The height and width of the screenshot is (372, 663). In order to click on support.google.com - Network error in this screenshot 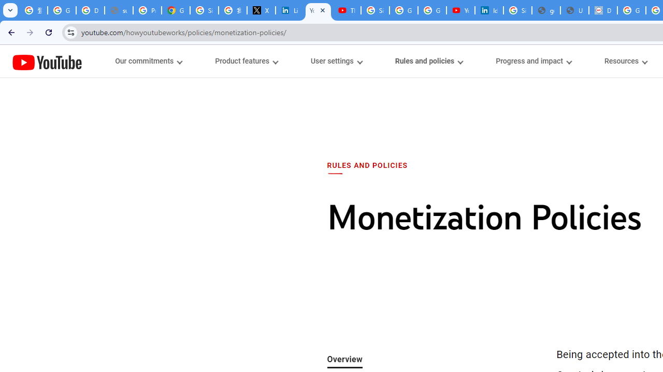, I will do `click(119, 10)`.